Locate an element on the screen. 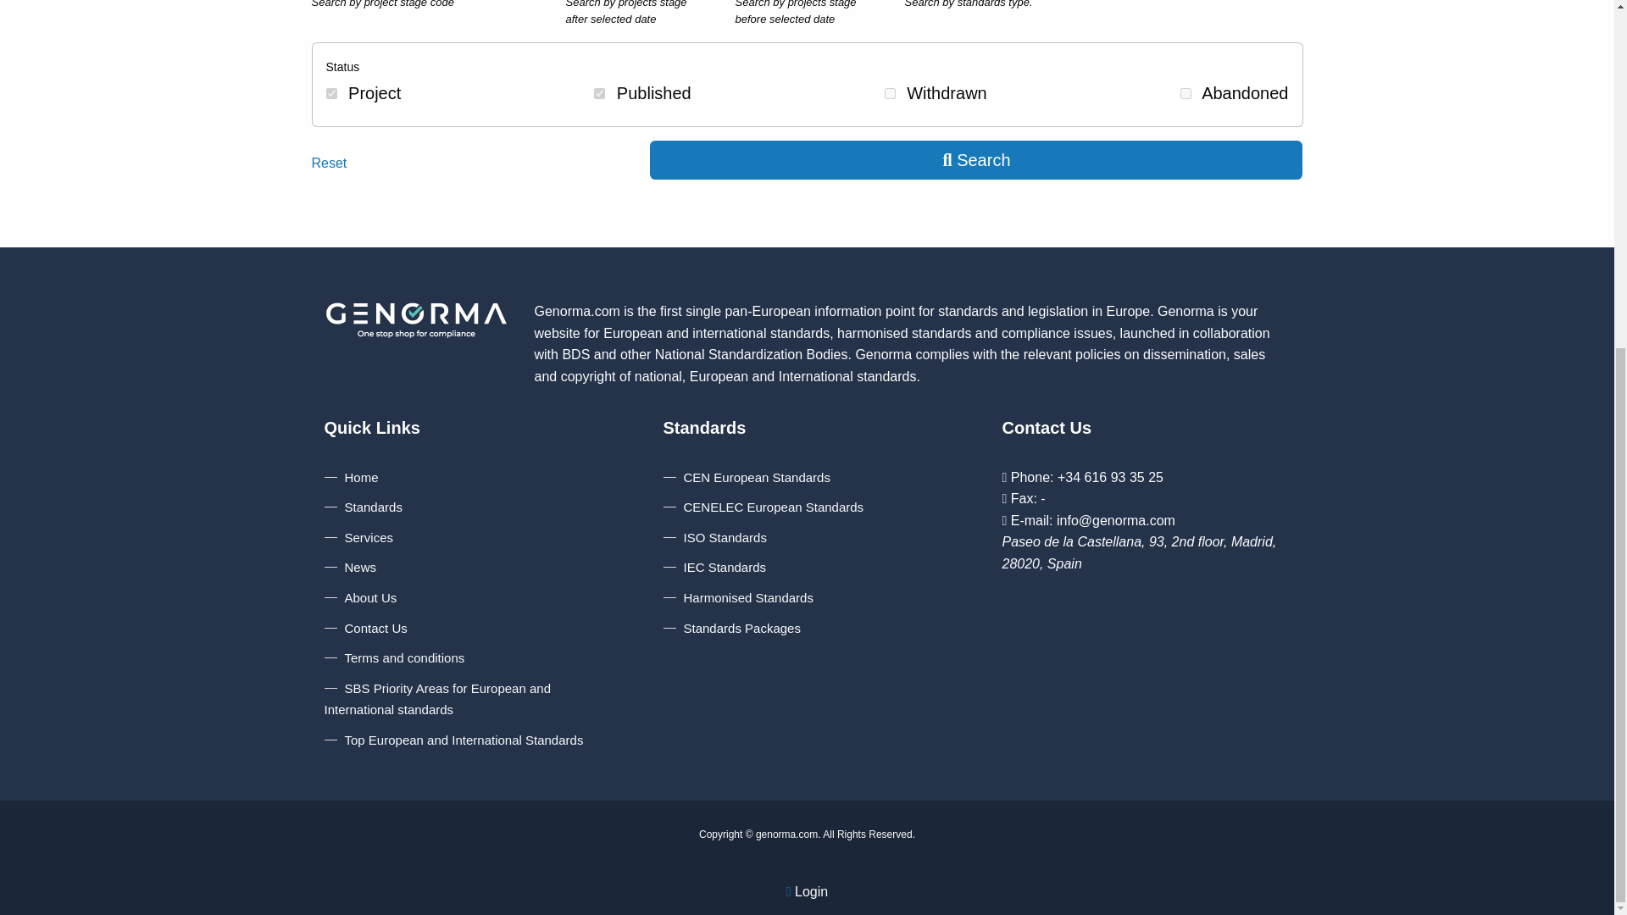  Standards is located at coordinates (363, 507).